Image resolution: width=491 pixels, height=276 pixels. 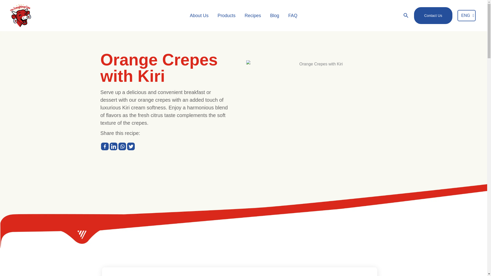 I want to click on Twitter, so click(x=130, y=146).